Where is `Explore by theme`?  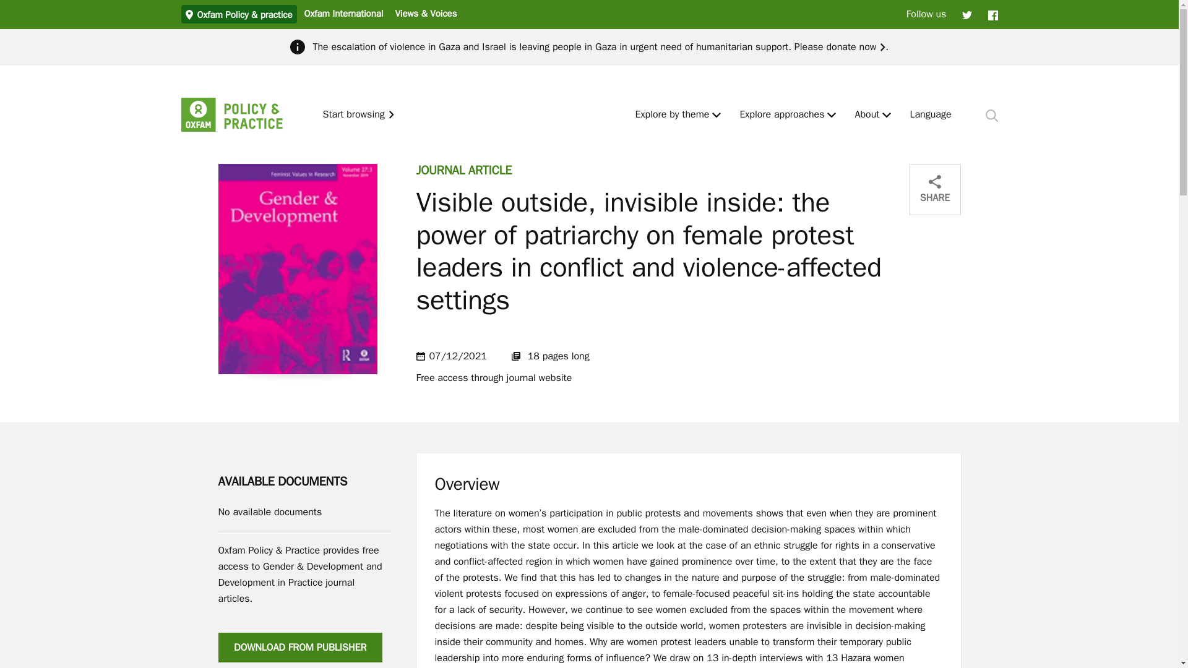 Explore by theme is located at coordinates (672, 115).